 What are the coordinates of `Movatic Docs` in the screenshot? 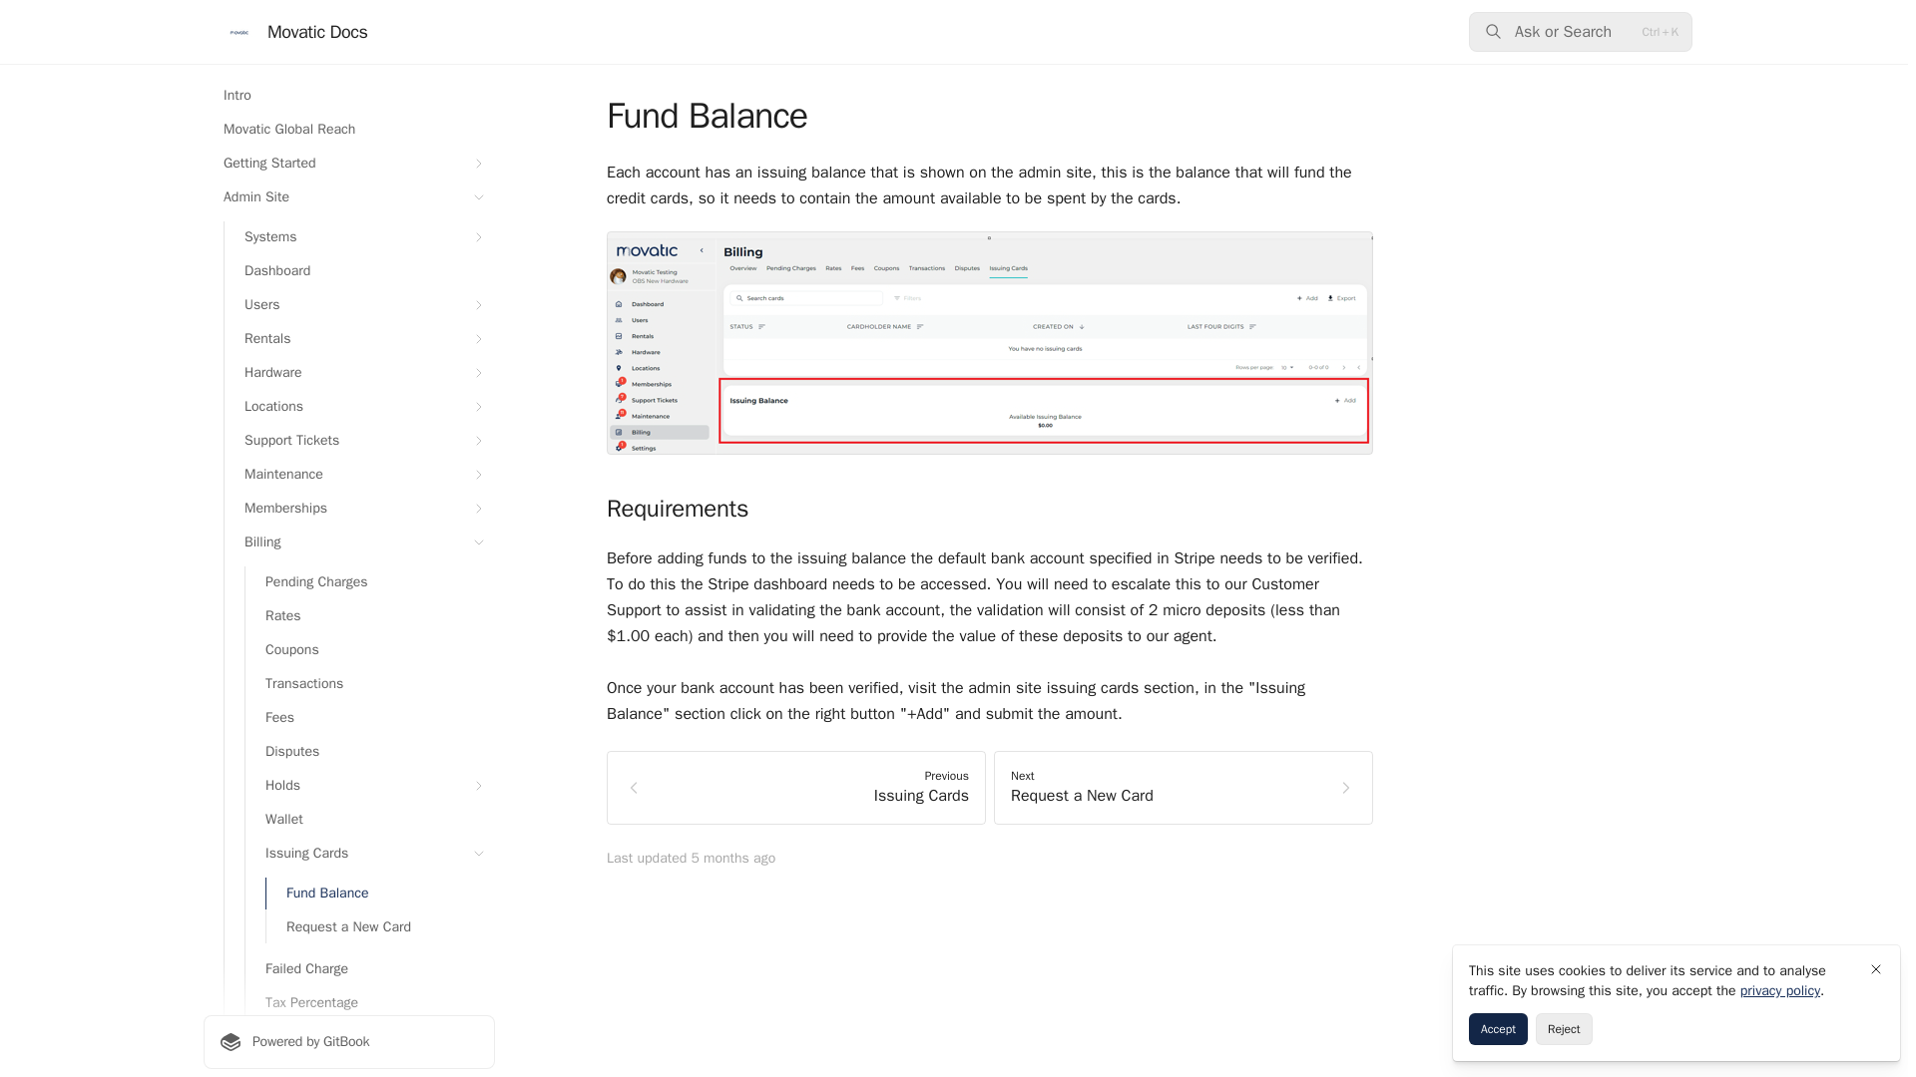 It's located at (295, 32).